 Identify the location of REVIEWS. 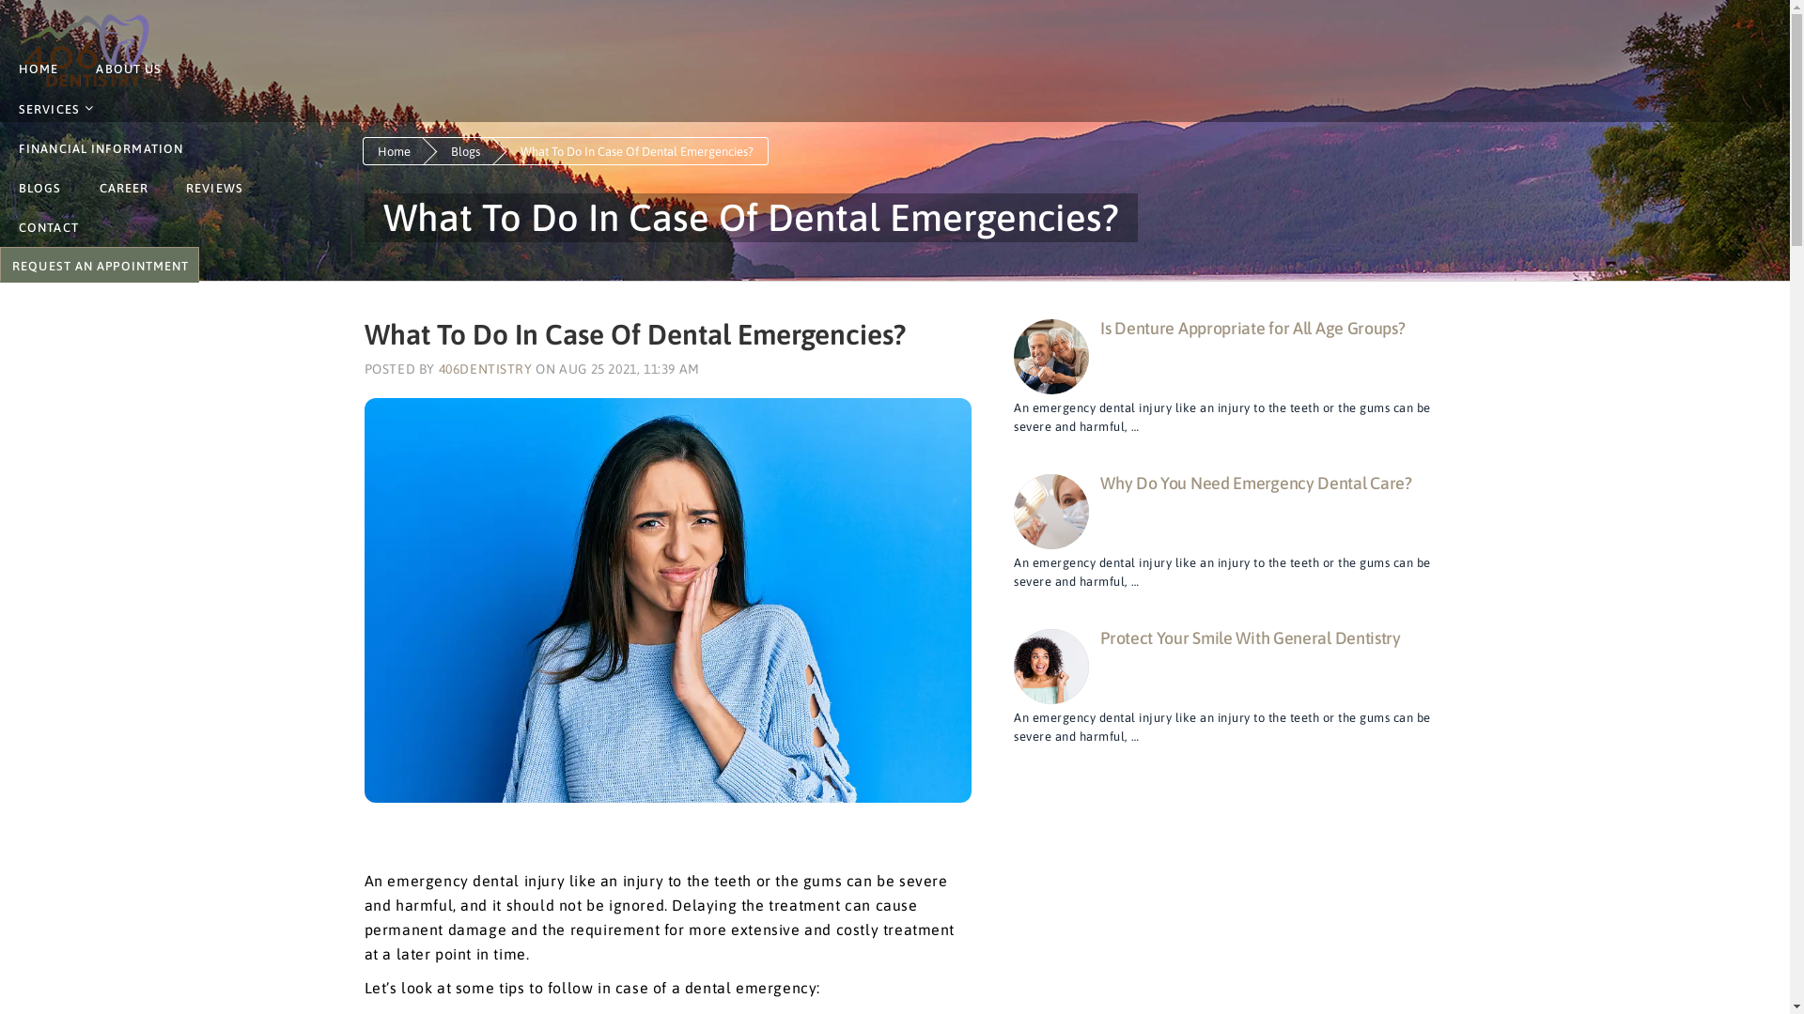
(214, 188).